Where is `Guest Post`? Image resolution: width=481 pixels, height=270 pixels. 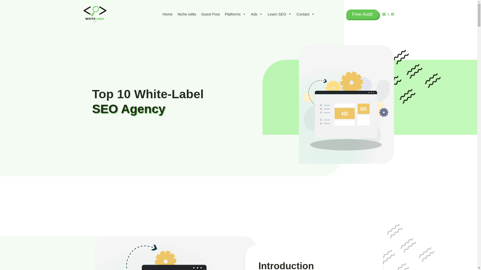 Guest Post is located at coordinates (210, 14).